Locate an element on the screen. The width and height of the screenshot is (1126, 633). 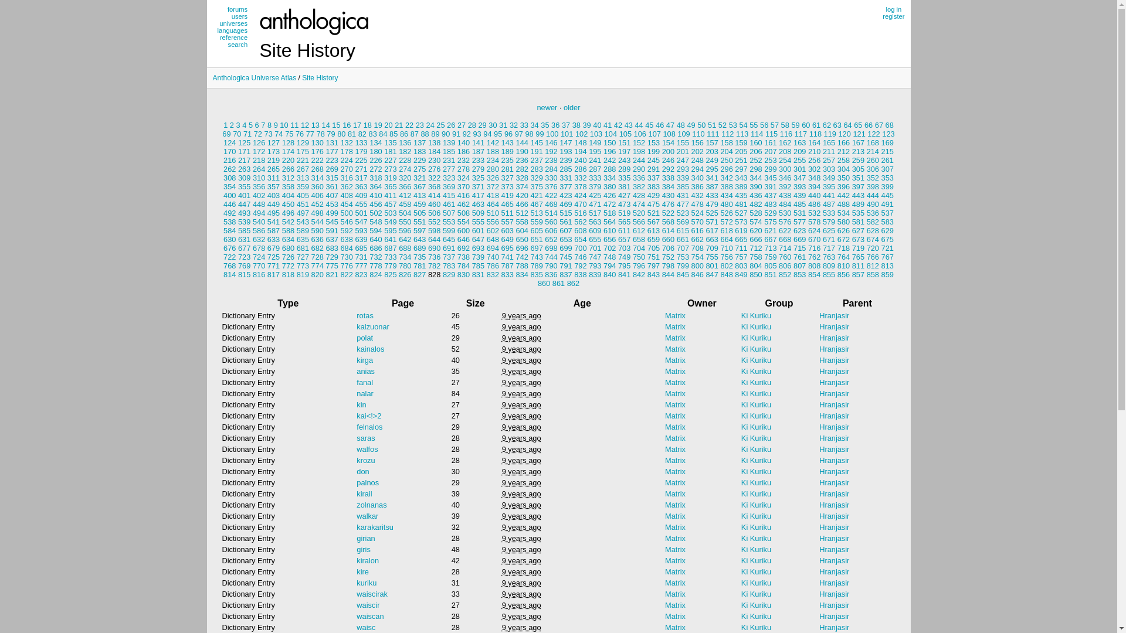
592 is located at coordinates (346, 231).